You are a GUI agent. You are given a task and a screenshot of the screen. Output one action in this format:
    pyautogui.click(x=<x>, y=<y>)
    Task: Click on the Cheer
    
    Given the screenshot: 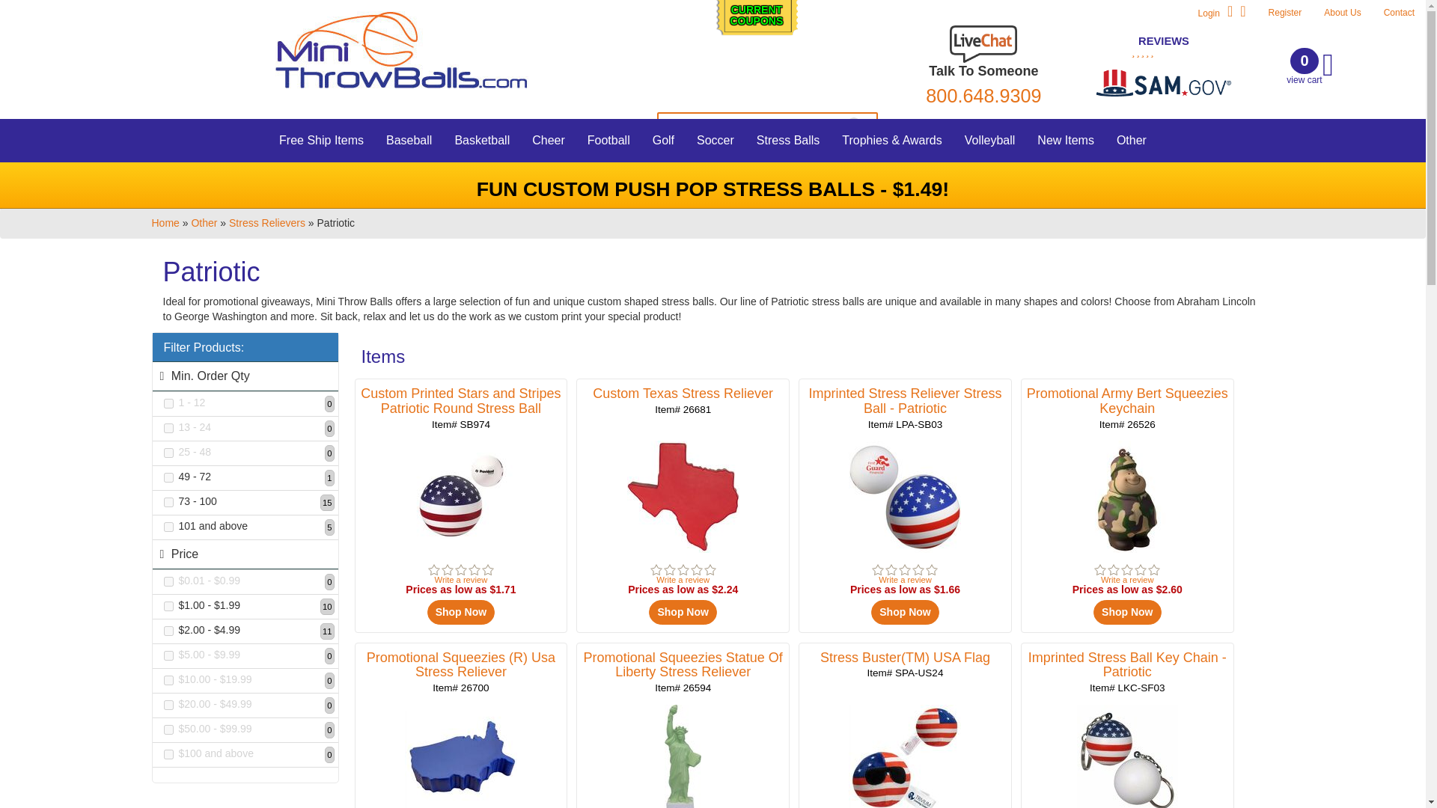 What is the action you would take?
    pyautogui.click(x=321, y=141)
    